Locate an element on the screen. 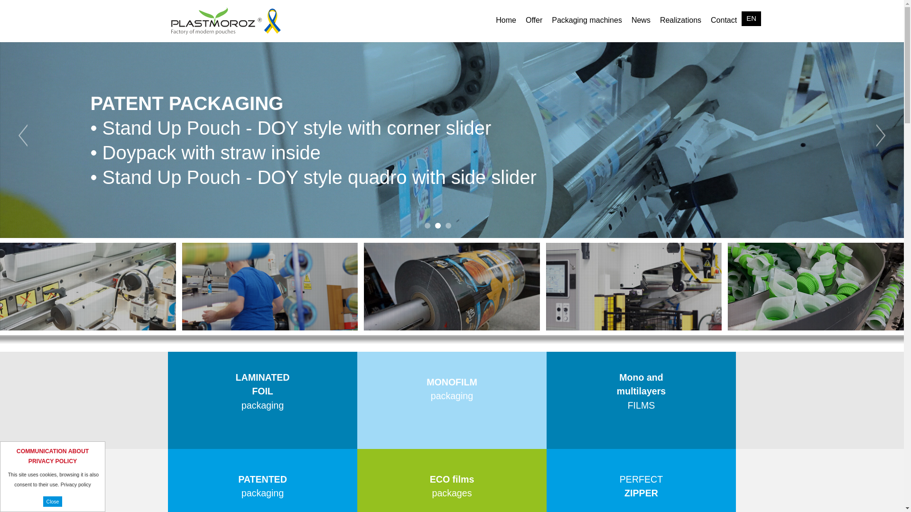 The image size is (911, 512). 3 is located at coordinates (751, 18).